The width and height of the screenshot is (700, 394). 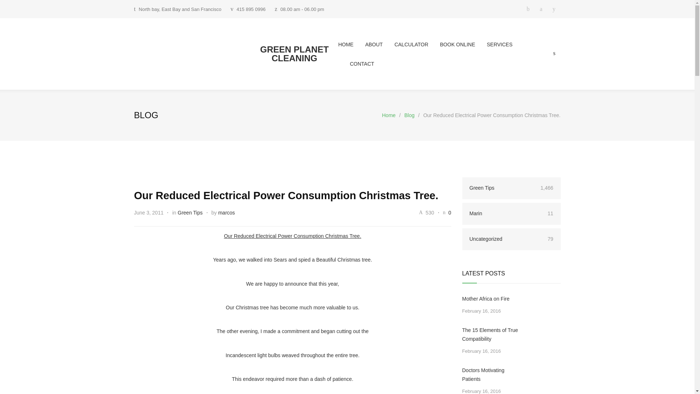 I want to click on 415 895 0996, so click(x=251, y=9).